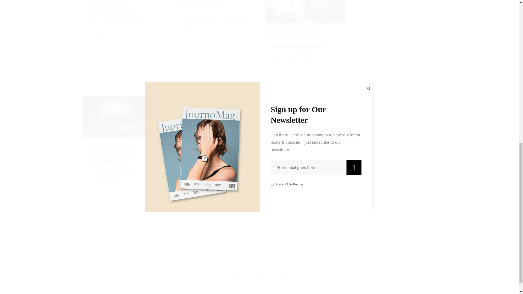  I want to click on How to ask your boss for a raise, so click(210, 5).